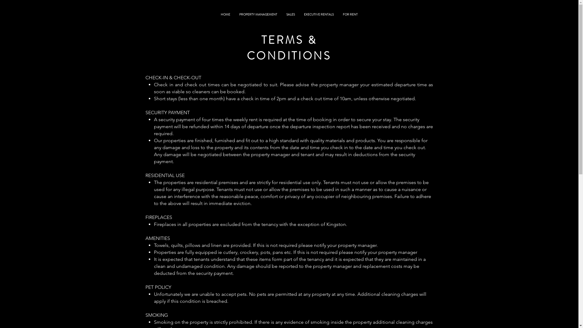 The image size is (583, 328). Describe the element at coordinates (225, 15) in the screenshot. I see `HOME` at that location.